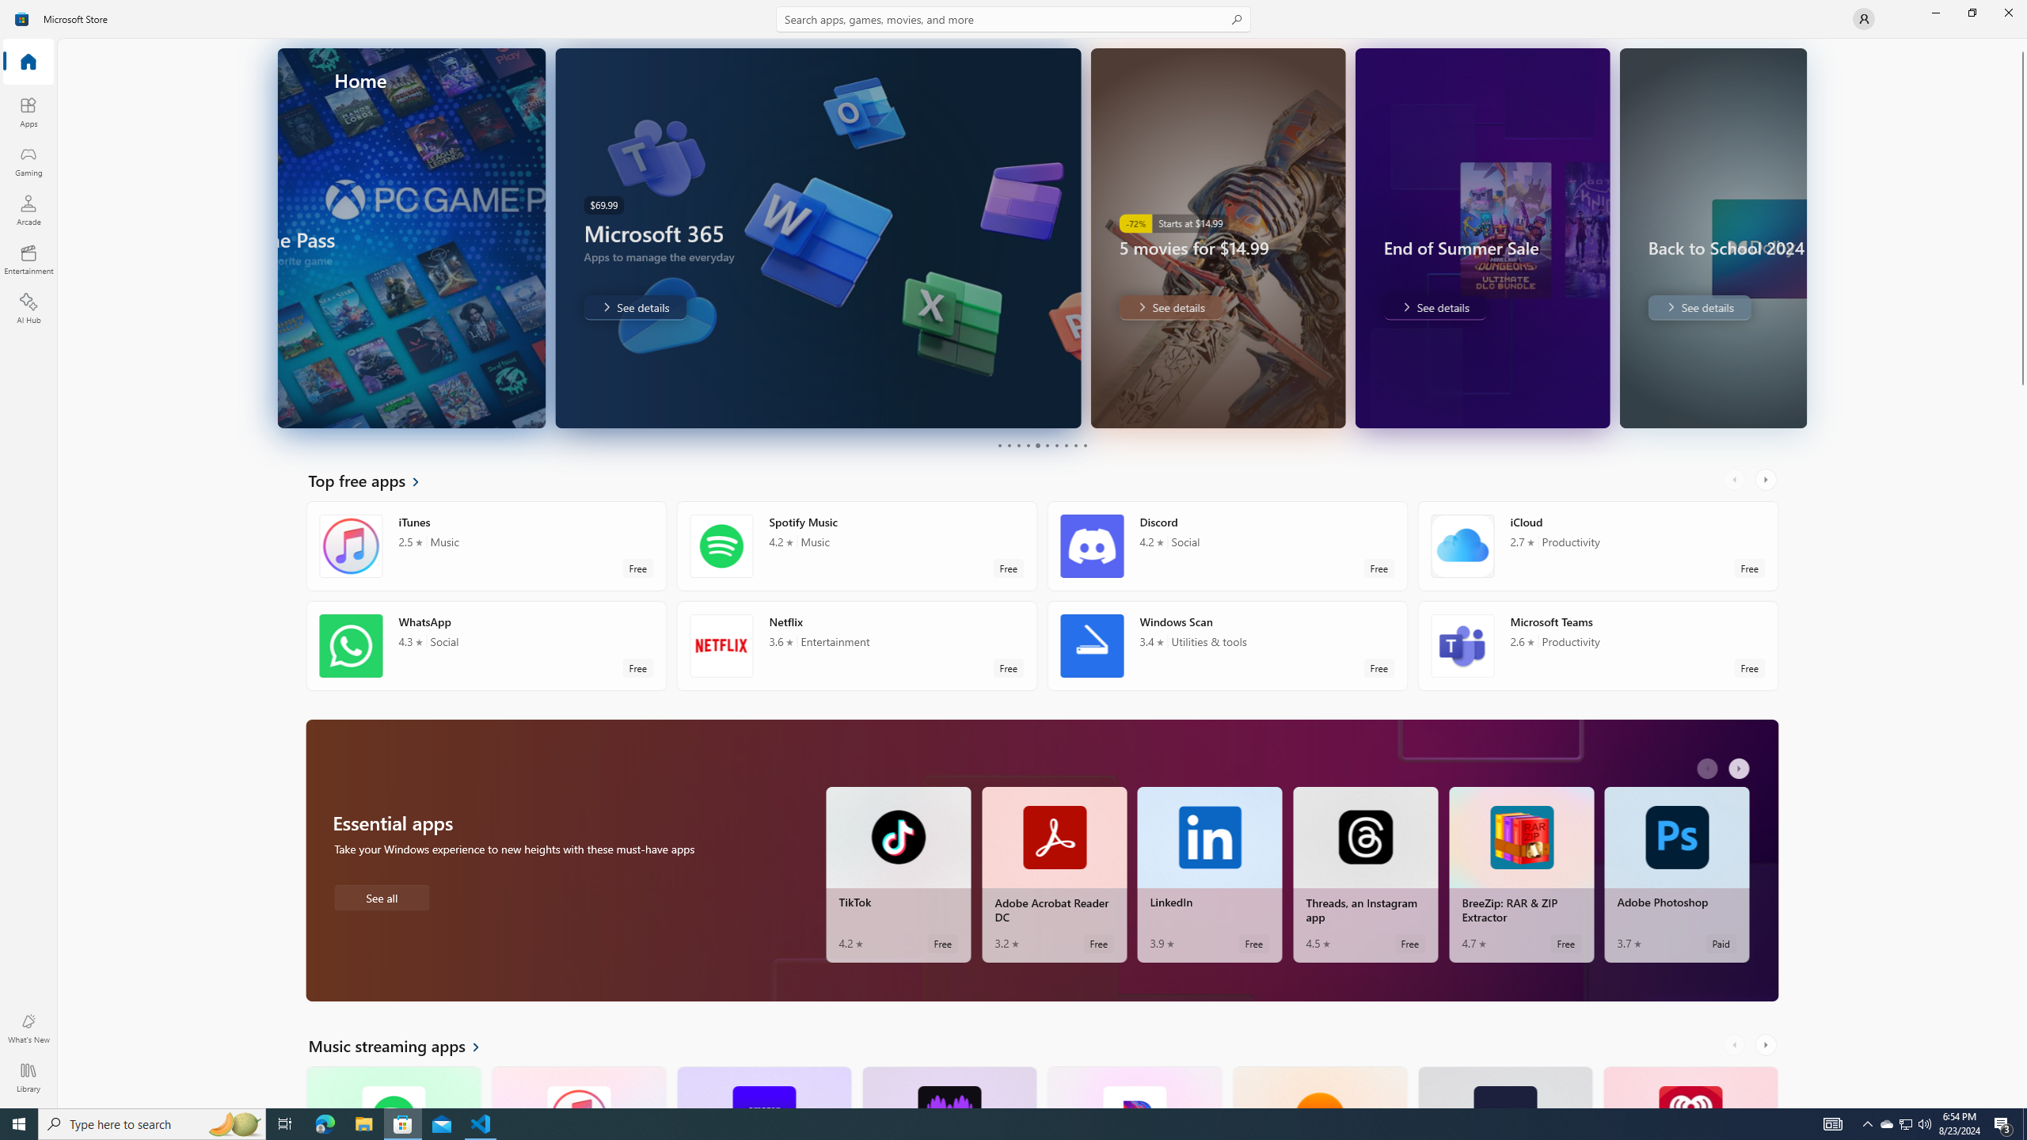 Image resolution: width=2027 pixels, height=1140 pixels. Describe the element at coordinates (2022, 1102) in the screenshot. I see `Vertical Small Increase` at that location.